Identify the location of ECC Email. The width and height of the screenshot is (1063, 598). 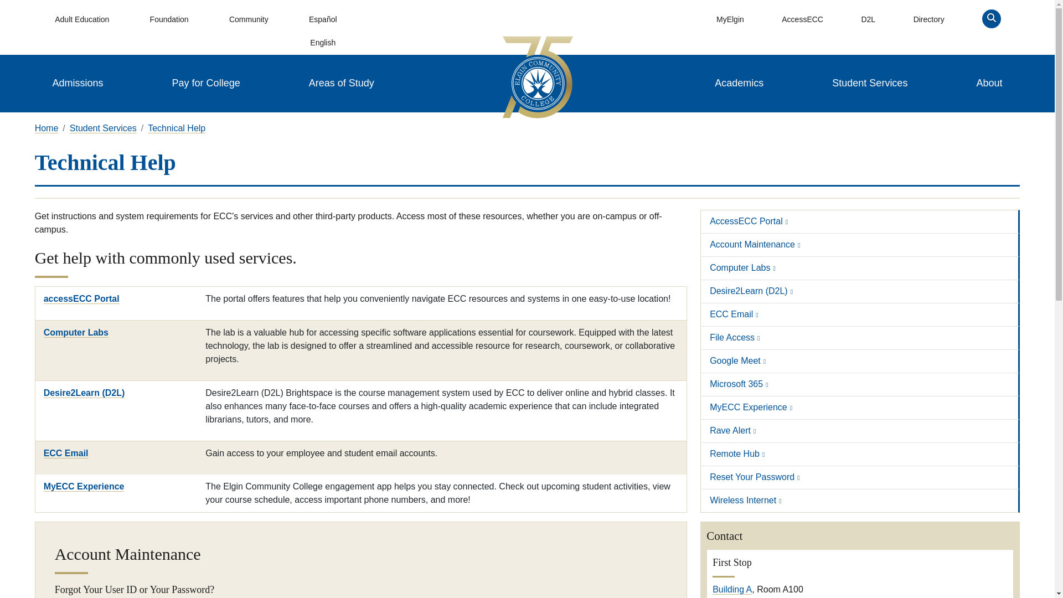
(65, 453).